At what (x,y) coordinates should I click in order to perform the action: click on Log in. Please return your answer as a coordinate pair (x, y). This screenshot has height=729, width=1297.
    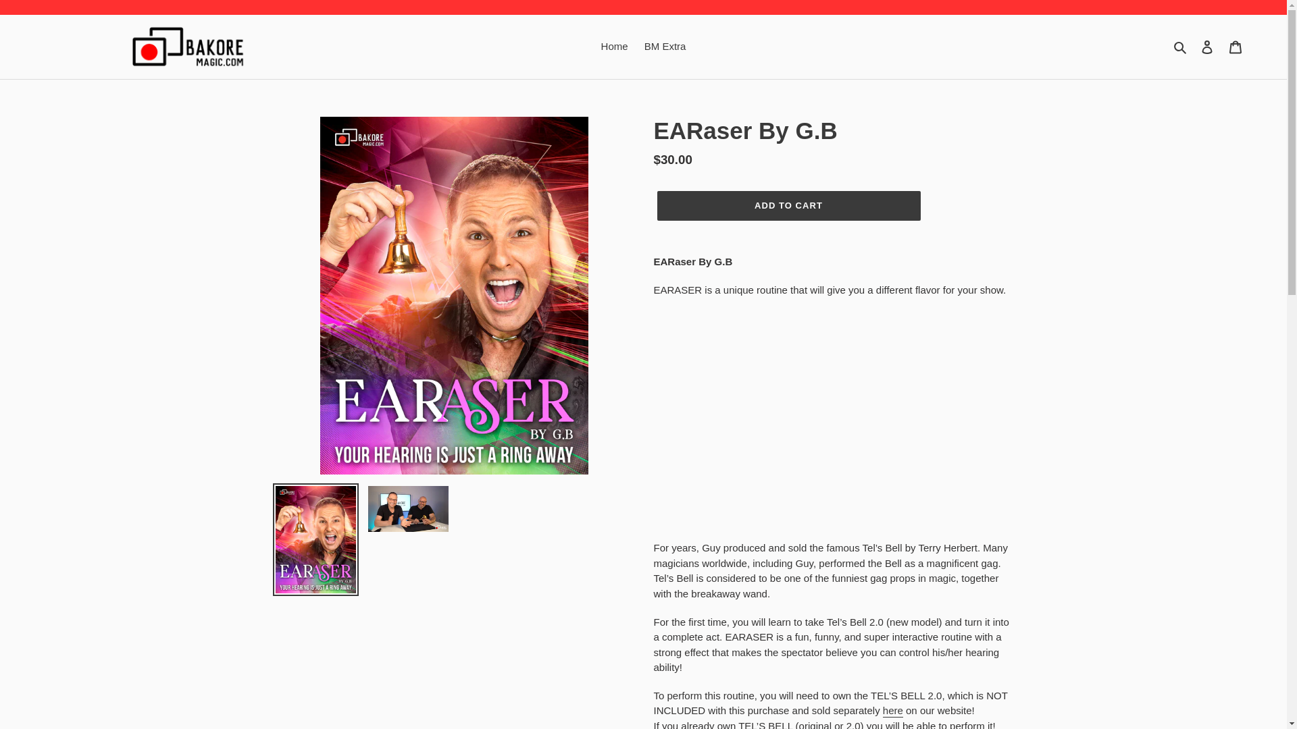
    Looking at the image, I should click on (1207, 46).